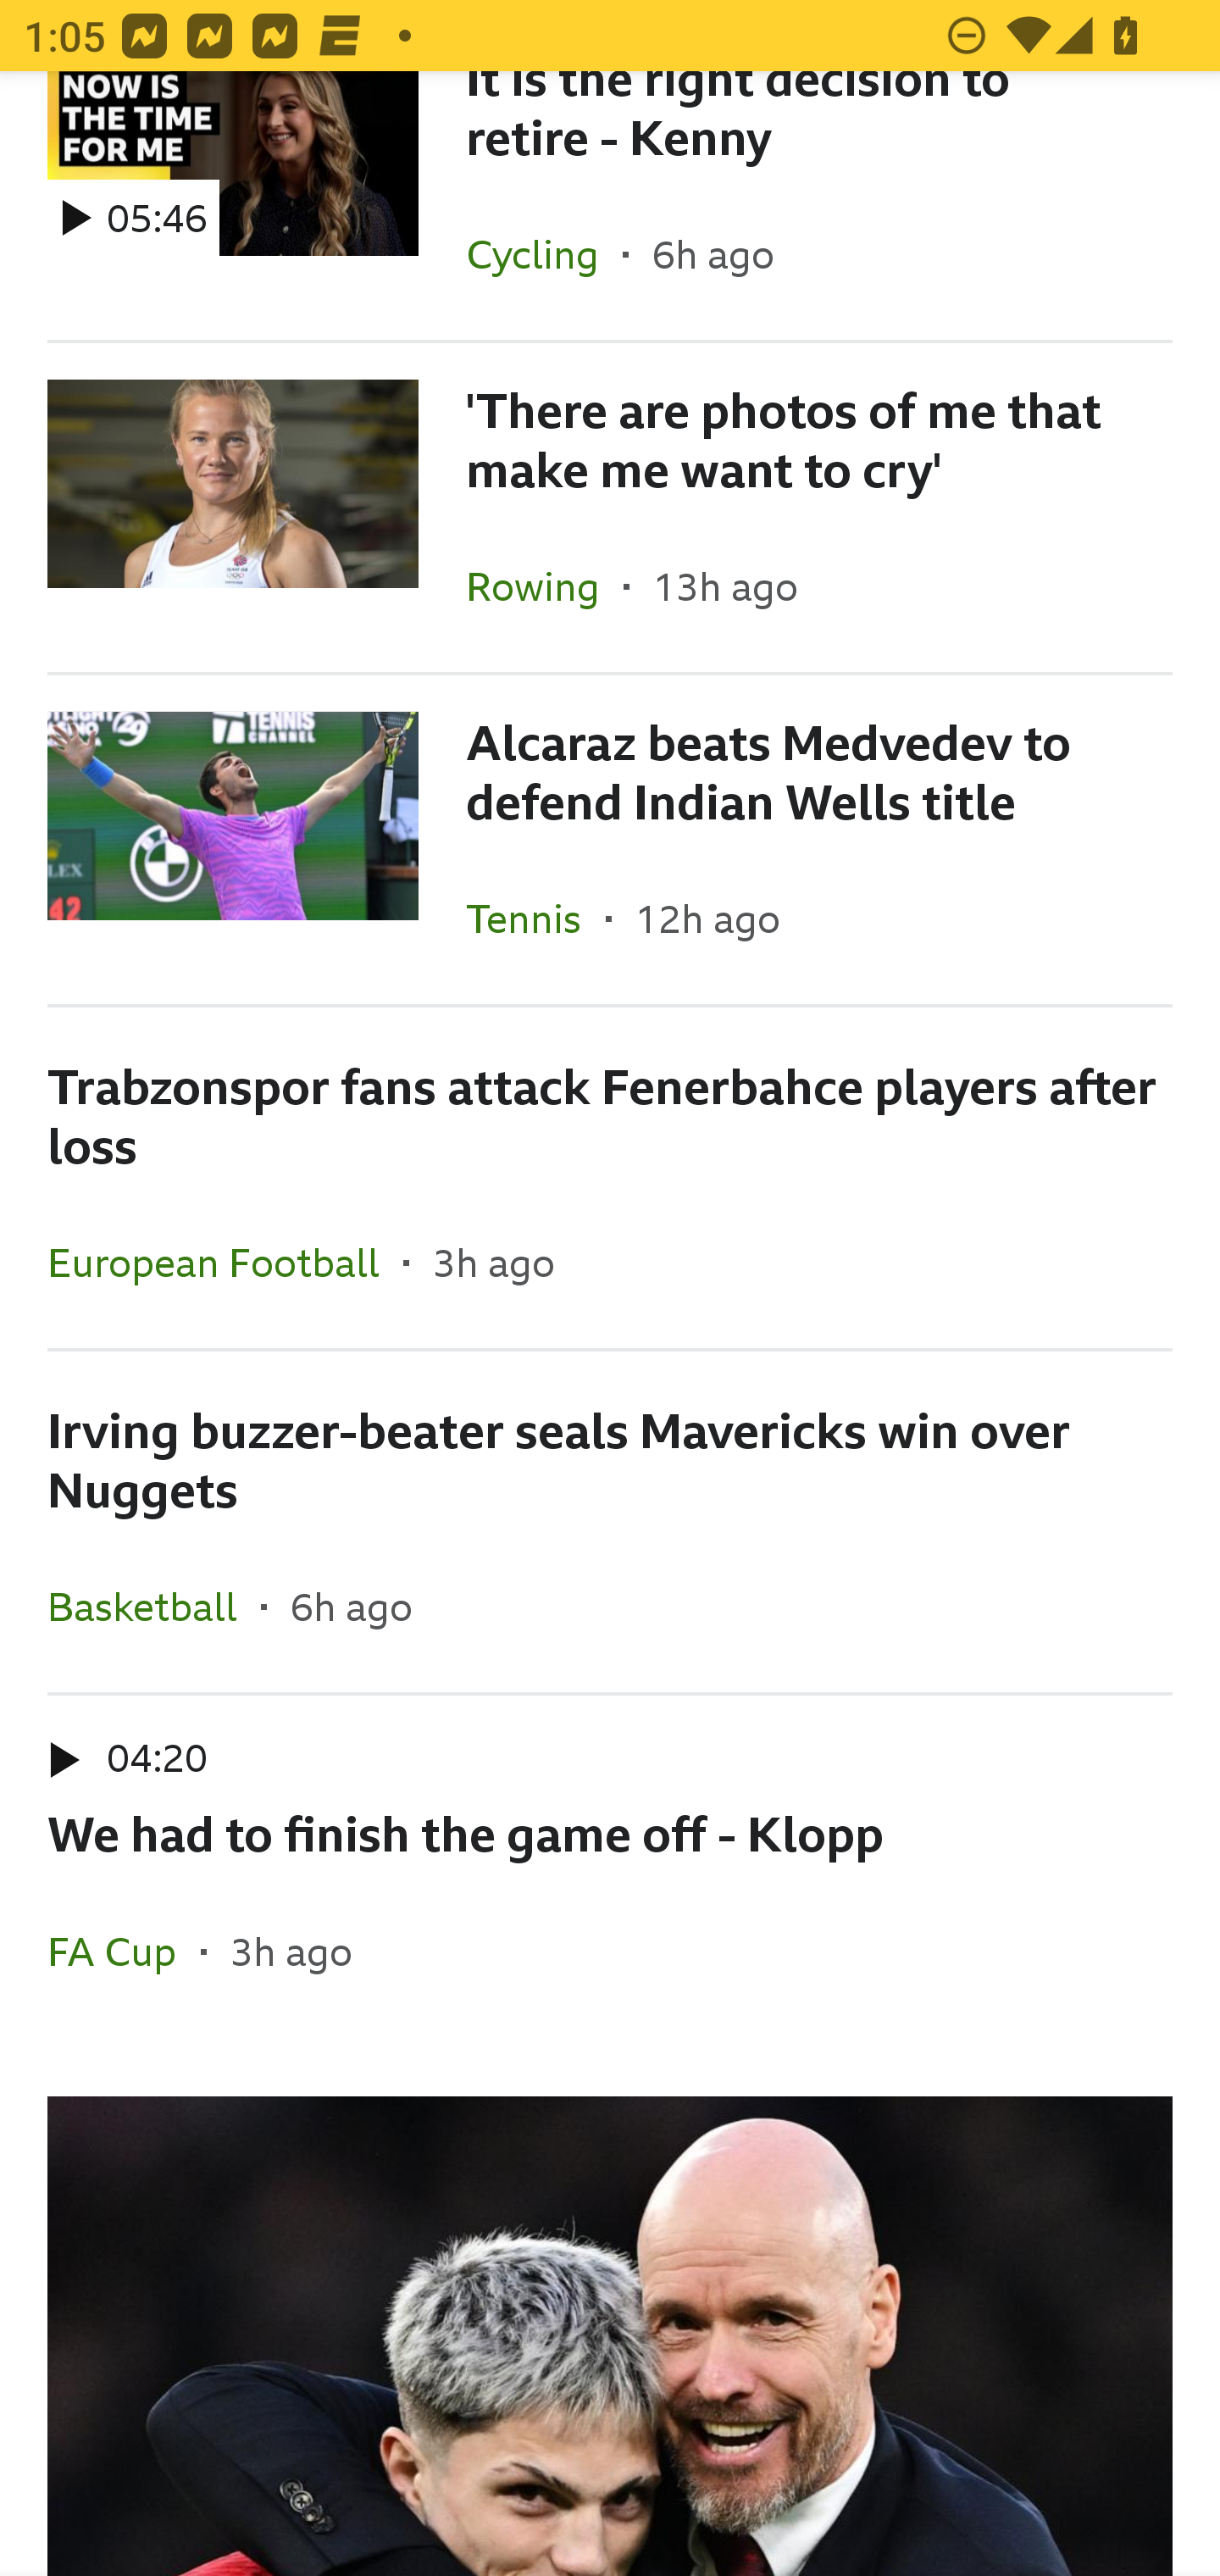 The width and height of the screenshot is (1220, 2576). What do you see at coordinates (154, 1606) in the screenshot?
I see `Basketball In the section Basketball` at bounding box center [154, 1606].